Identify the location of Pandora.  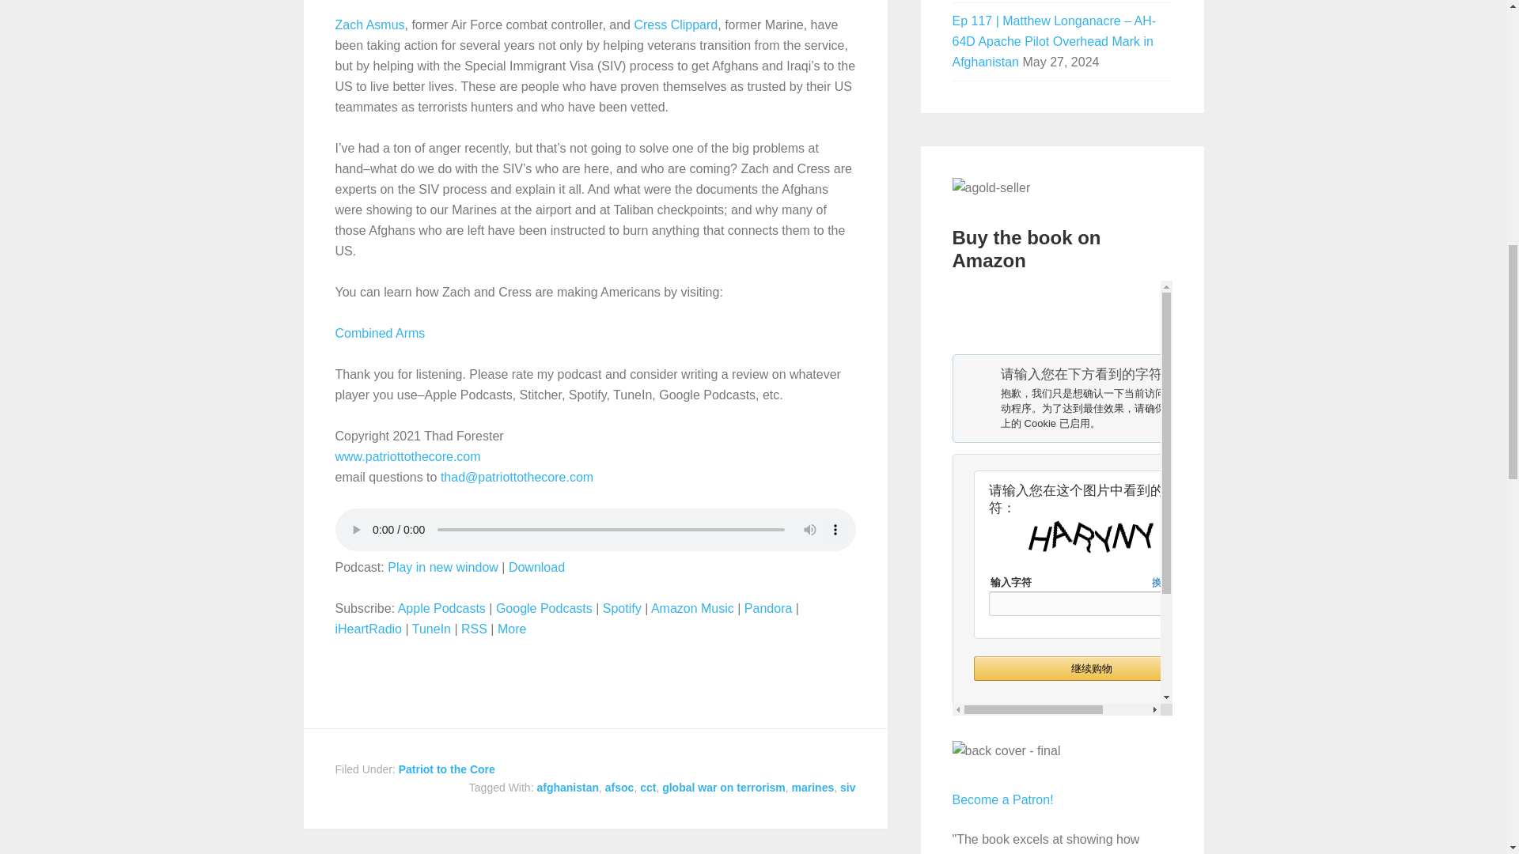
(768, 608).